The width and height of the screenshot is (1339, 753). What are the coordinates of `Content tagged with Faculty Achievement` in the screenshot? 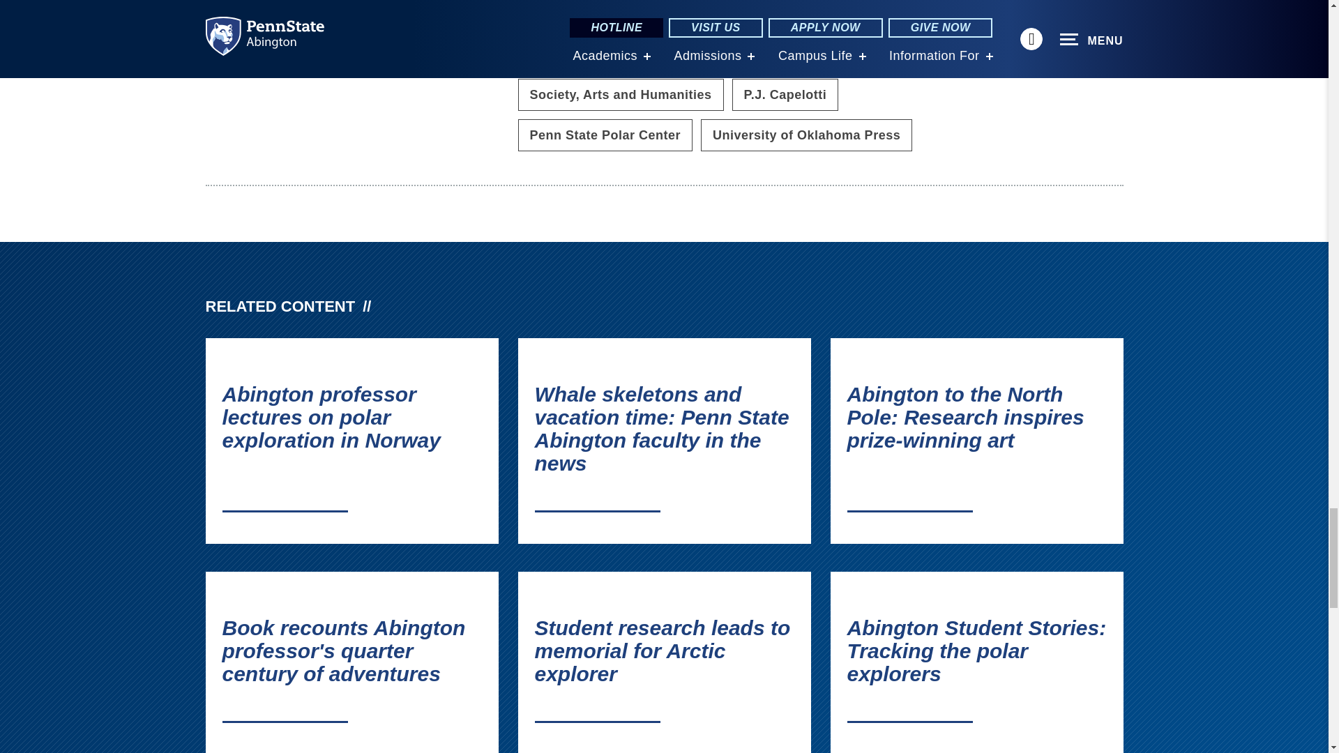 It's located at (875, 15).